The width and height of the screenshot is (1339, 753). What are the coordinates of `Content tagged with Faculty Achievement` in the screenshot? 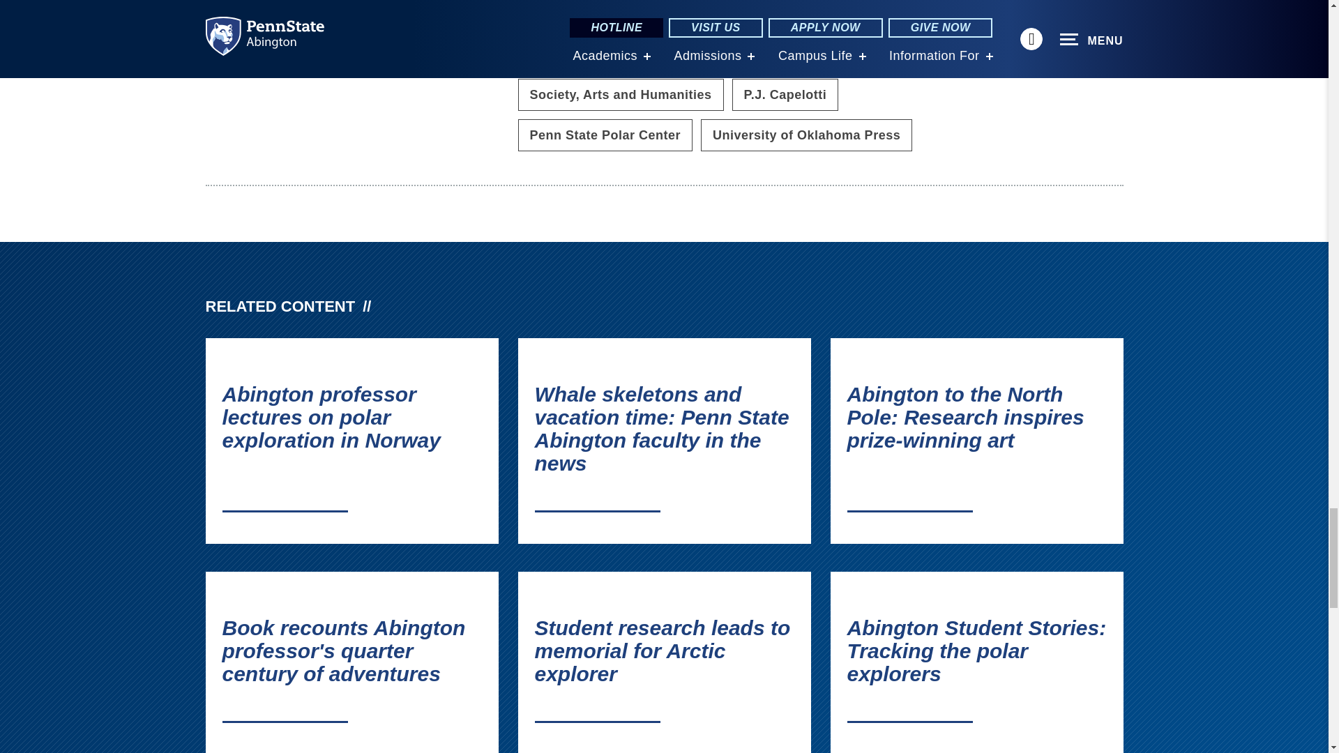 It's located at (875, 15).